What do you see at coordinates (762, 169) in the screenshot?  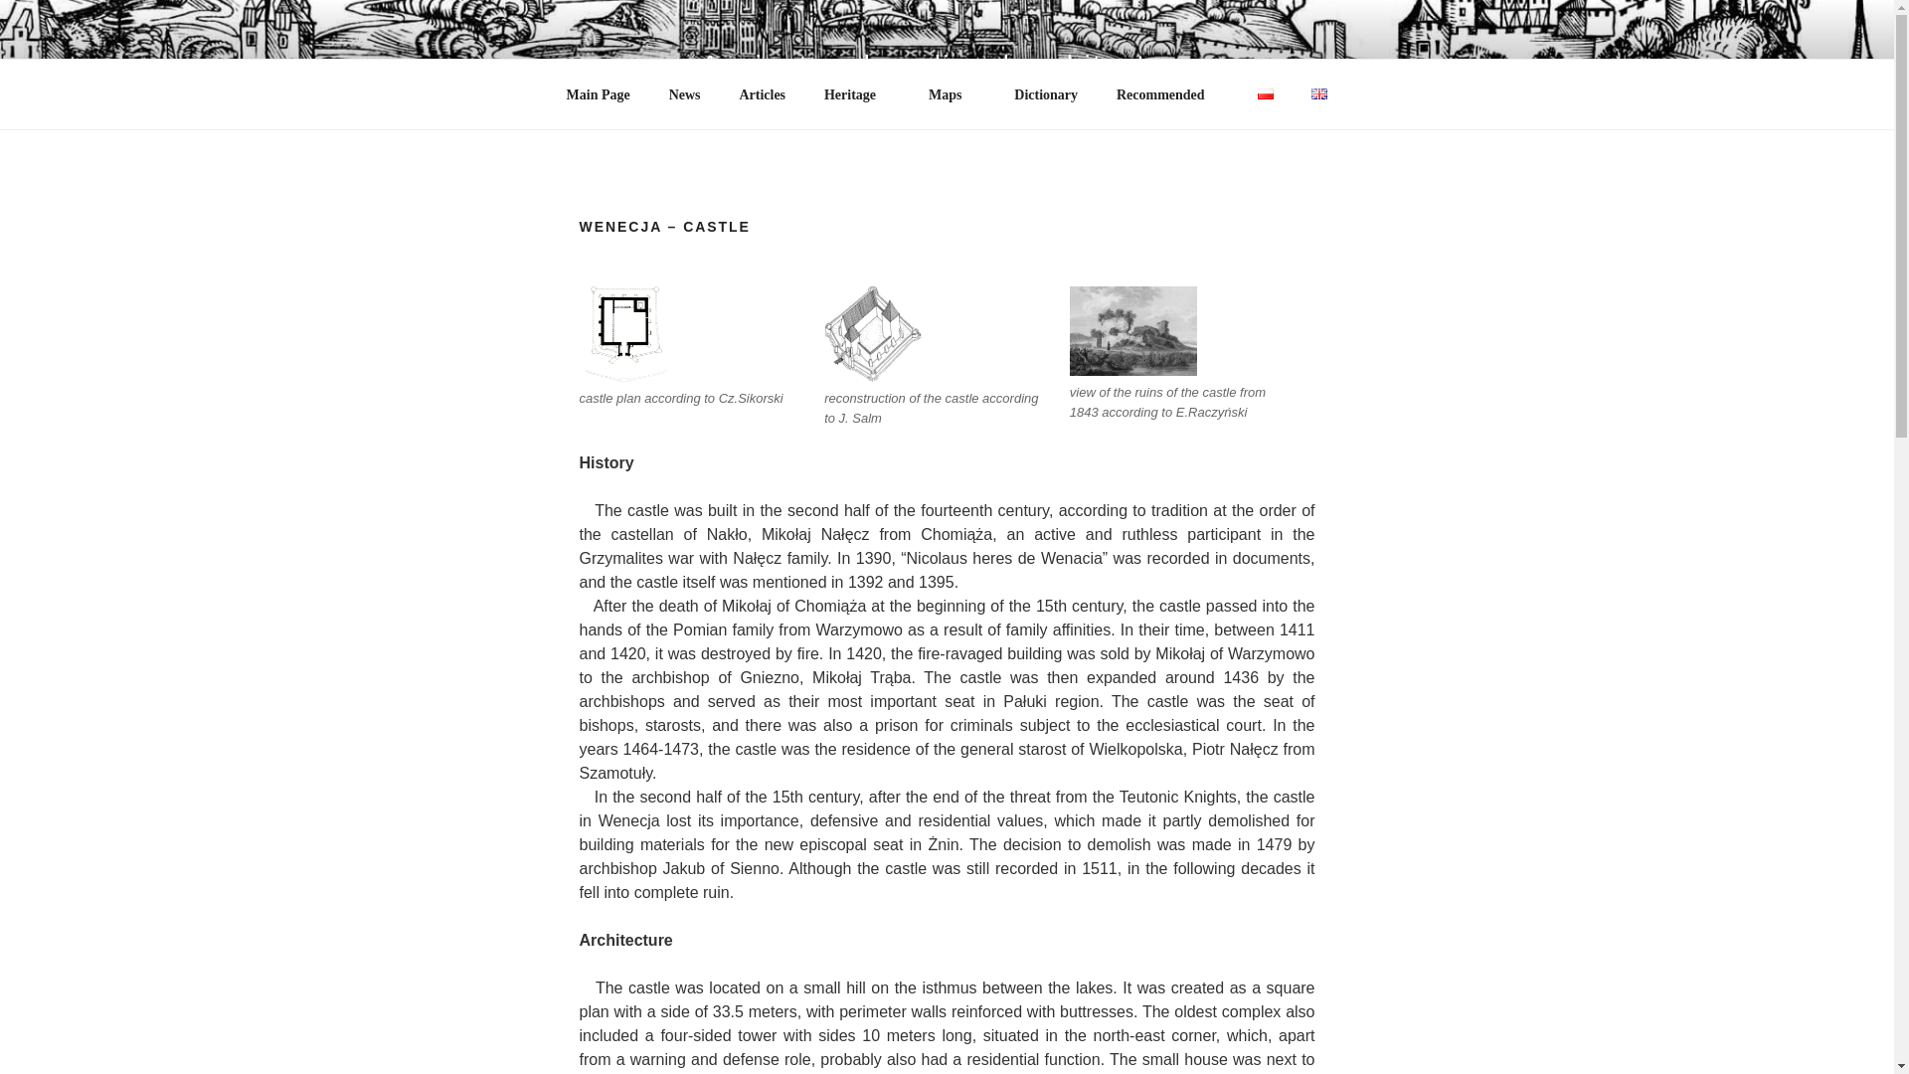 I see `Articles` at bounding box center [762, 169].